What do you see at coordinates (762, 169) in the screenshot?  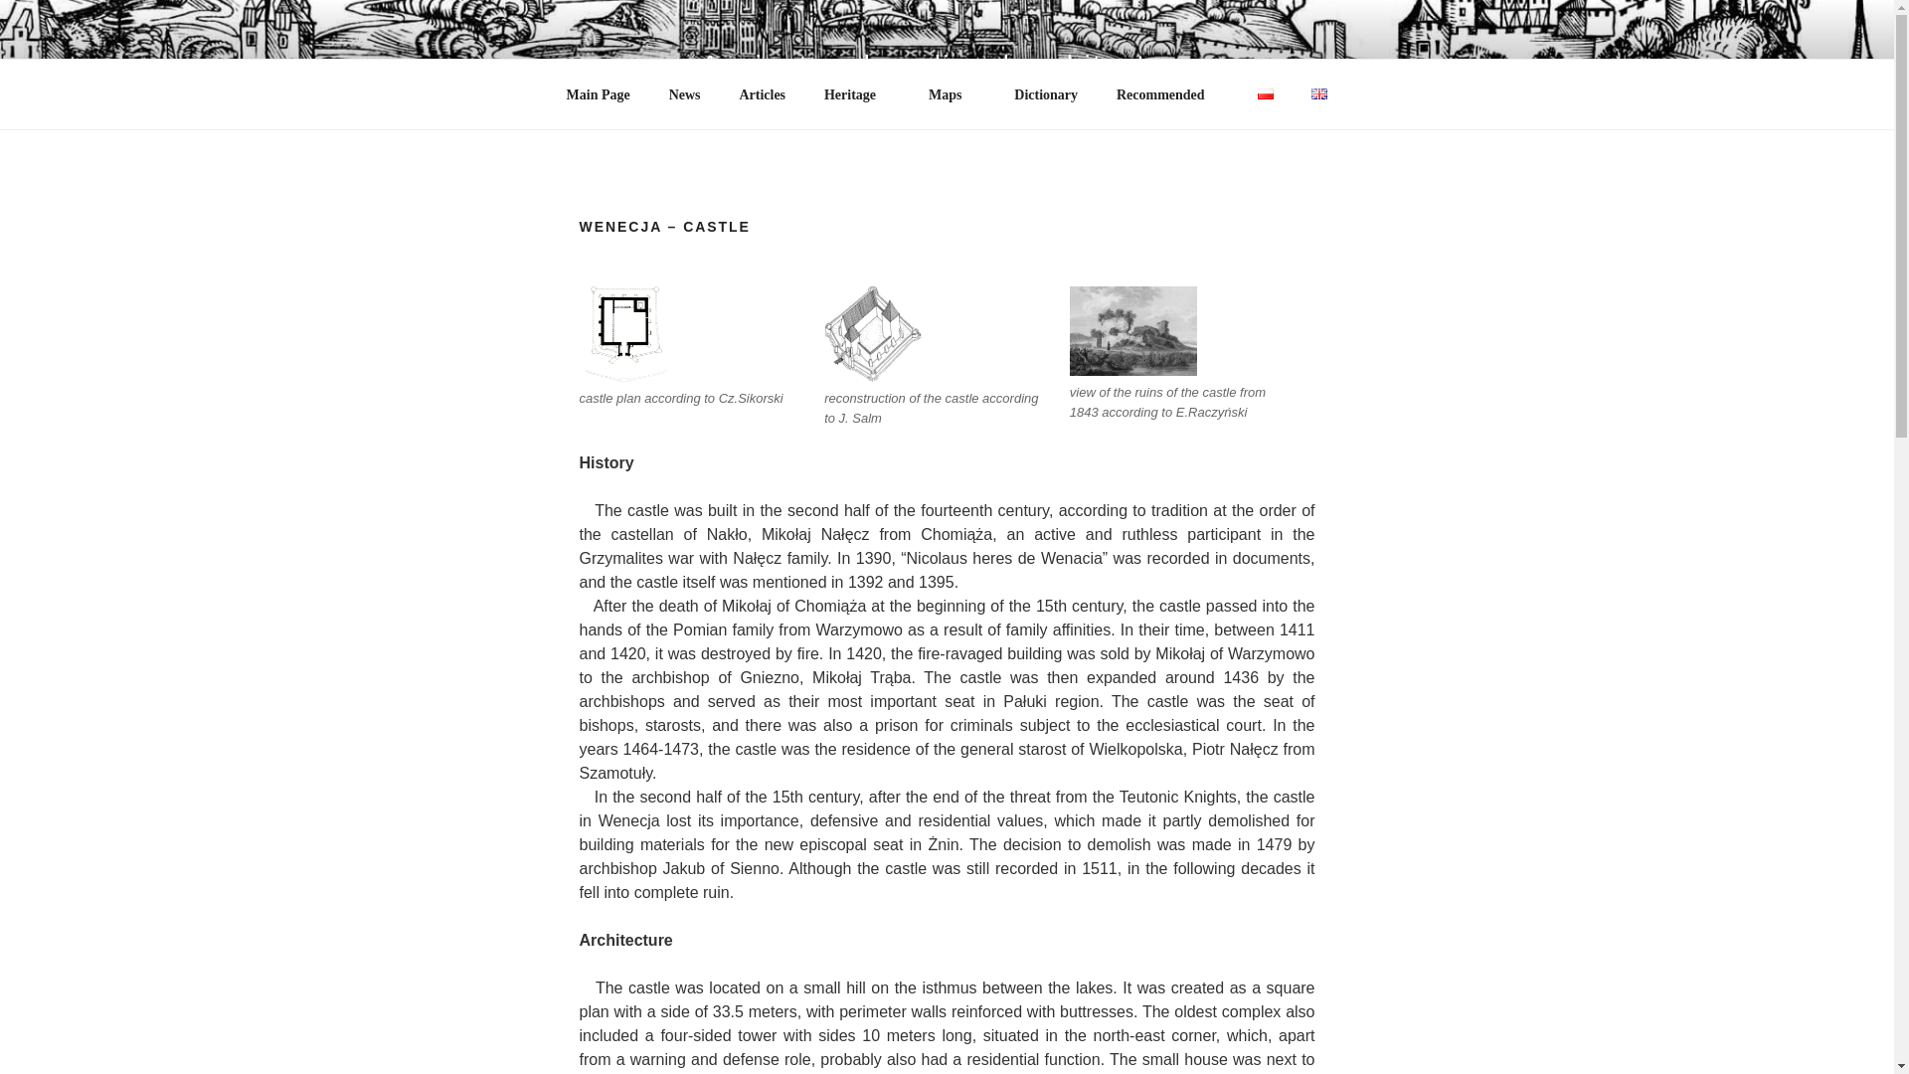 I see `Articles` at bounding box center [762, 169].